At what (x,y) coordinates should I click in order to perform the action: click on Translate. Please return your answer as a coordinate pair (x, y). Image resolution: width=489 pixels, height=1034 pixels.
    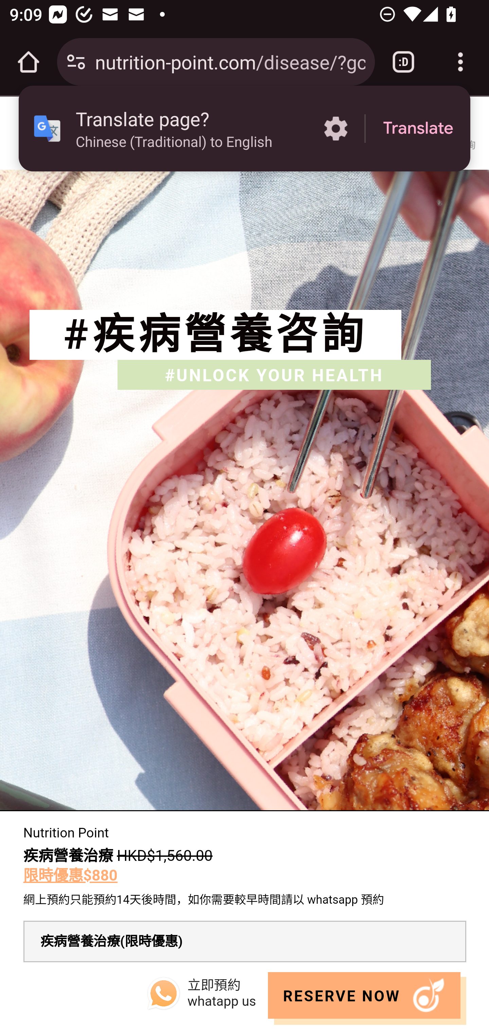
    Looking at the image, I should click on (418, 129).